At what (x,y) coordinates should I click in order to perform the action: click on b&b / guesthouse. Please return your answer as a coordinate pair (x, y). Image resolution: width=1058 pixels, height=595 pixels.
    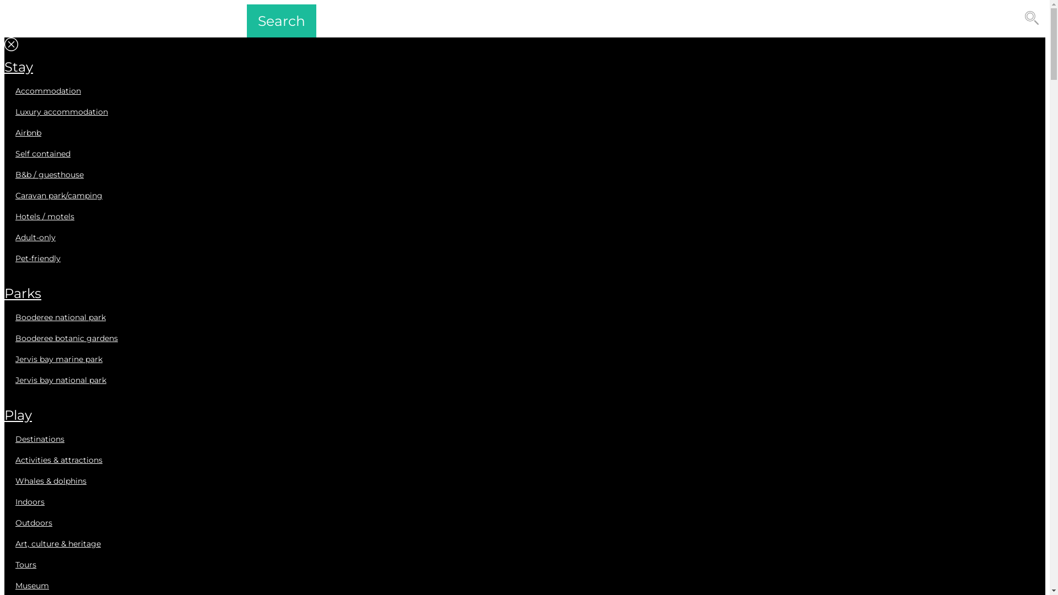
    Looking at the image, I should click on (50, 175).